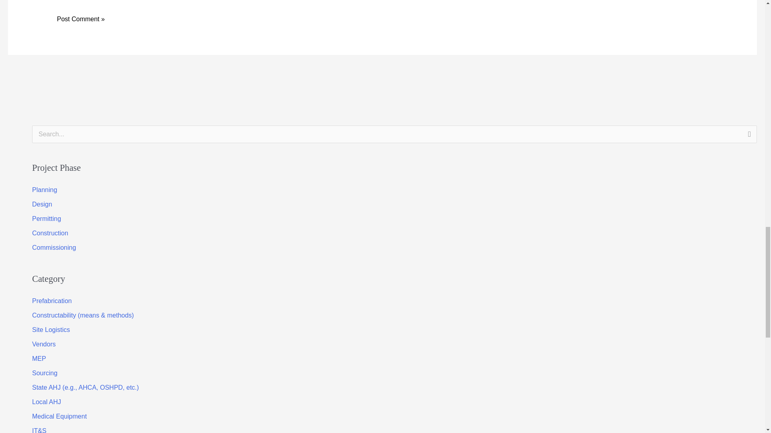 This screenshot has height=433, width=771. I want to click on Sourcing, so click(45, 373).